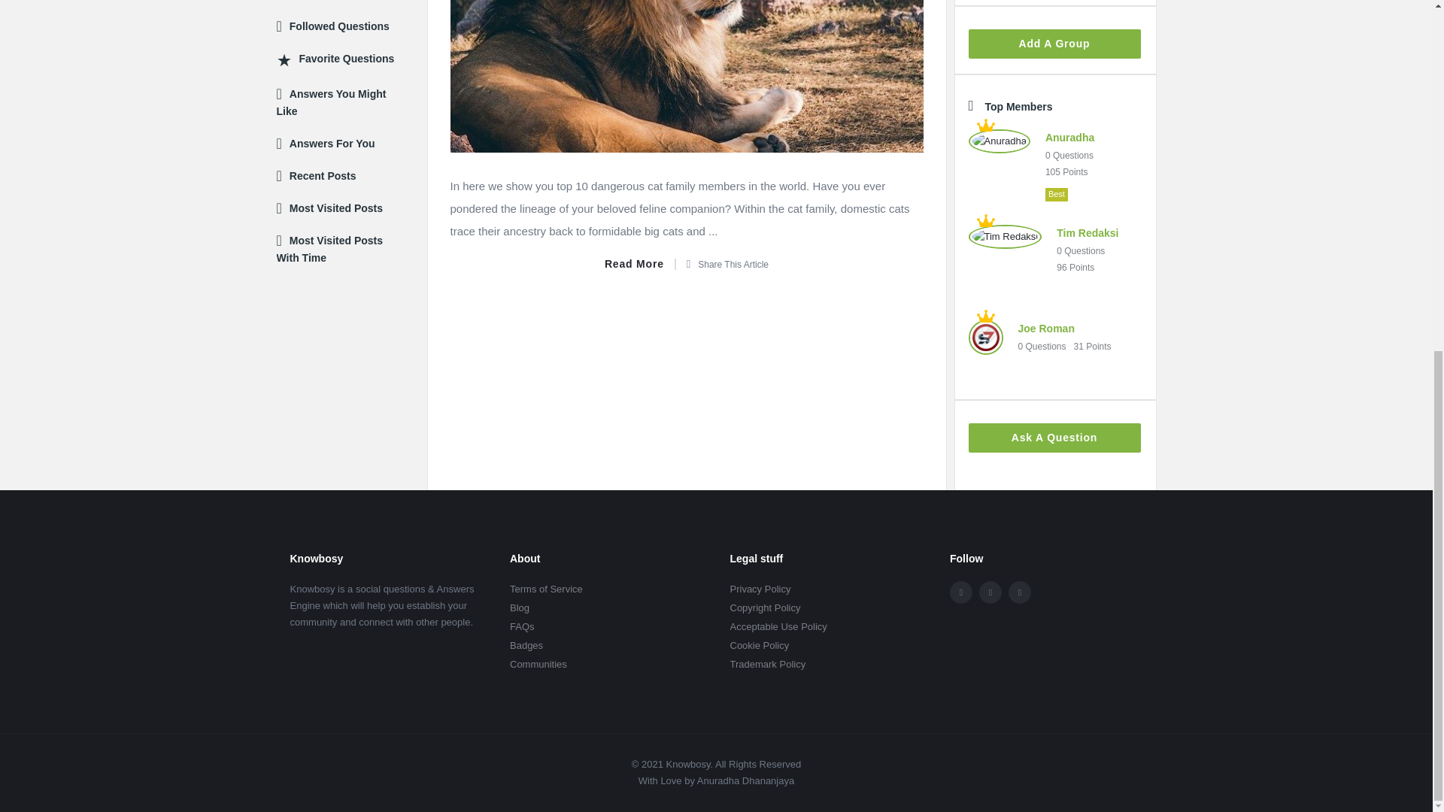 The image size is (1444, 812). Describe the element at coordinates (990, 592) in the screenshot. I see `Twitter` at that location.